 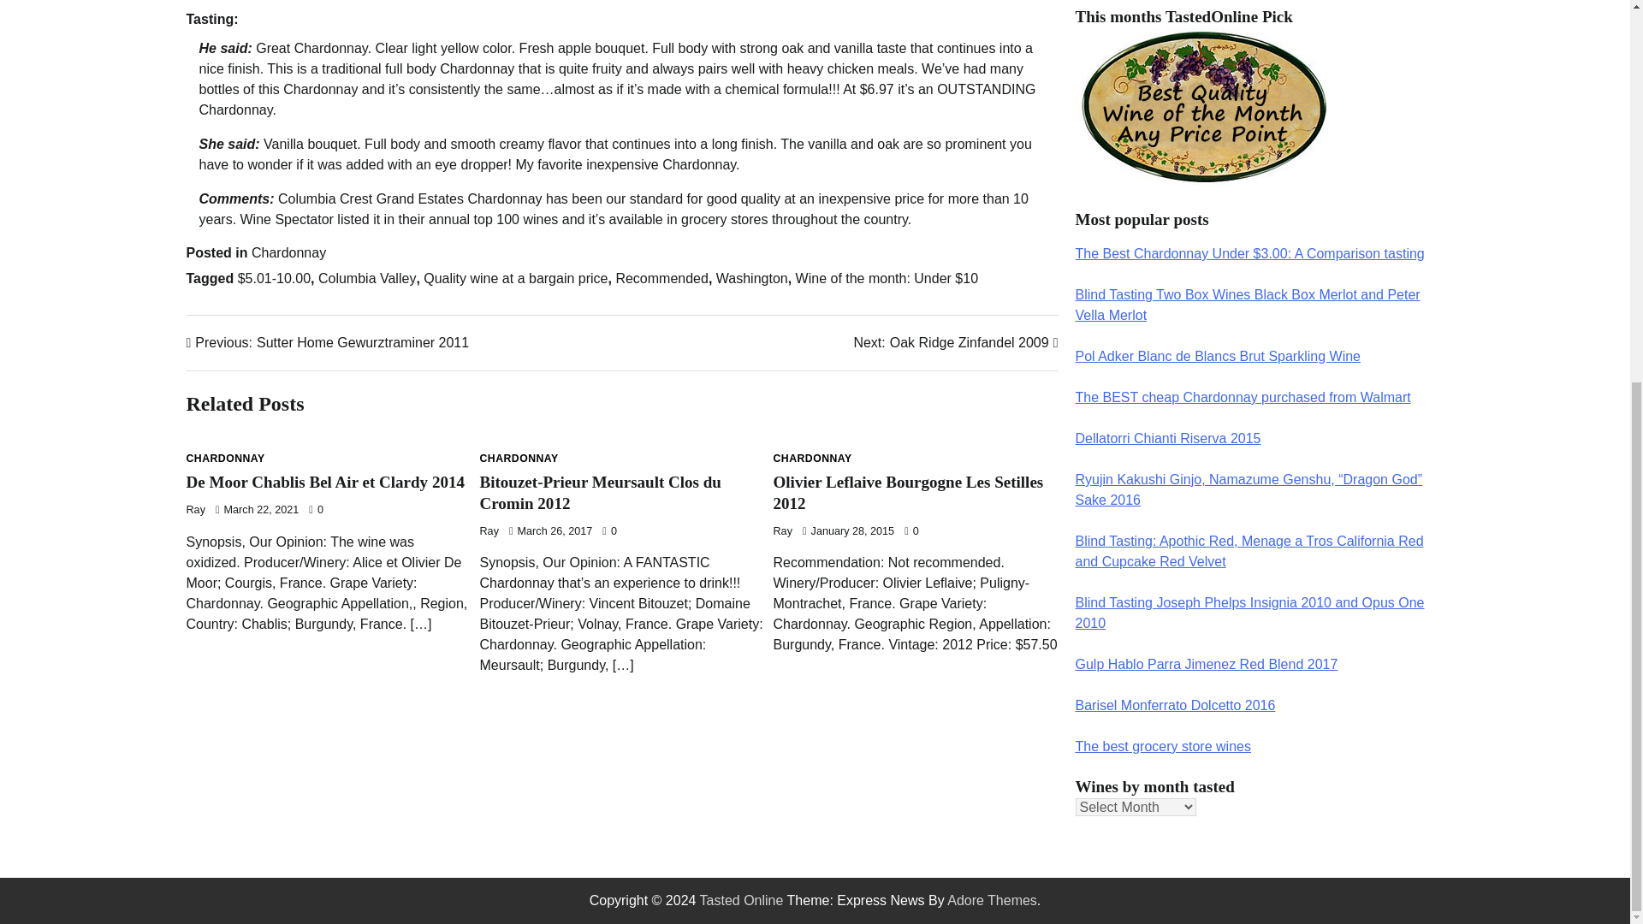 What do you see at coordinates (600, 493) in the screenshot?
I see `Ray` at bounding box center [600, 493].